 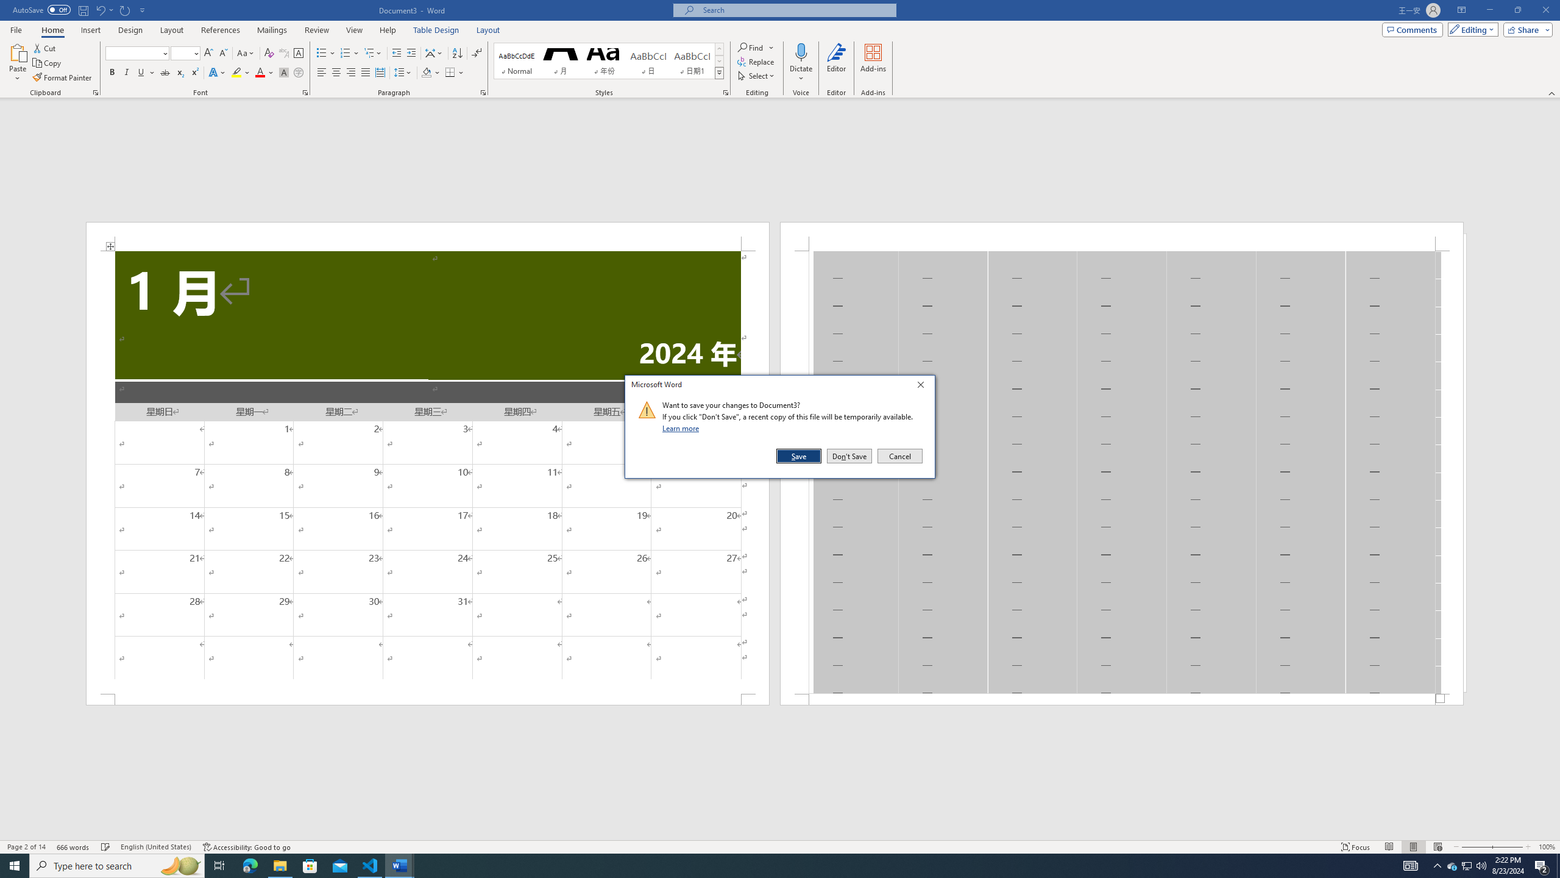 I want to click on Don't Save, so click(x=849, y=456).